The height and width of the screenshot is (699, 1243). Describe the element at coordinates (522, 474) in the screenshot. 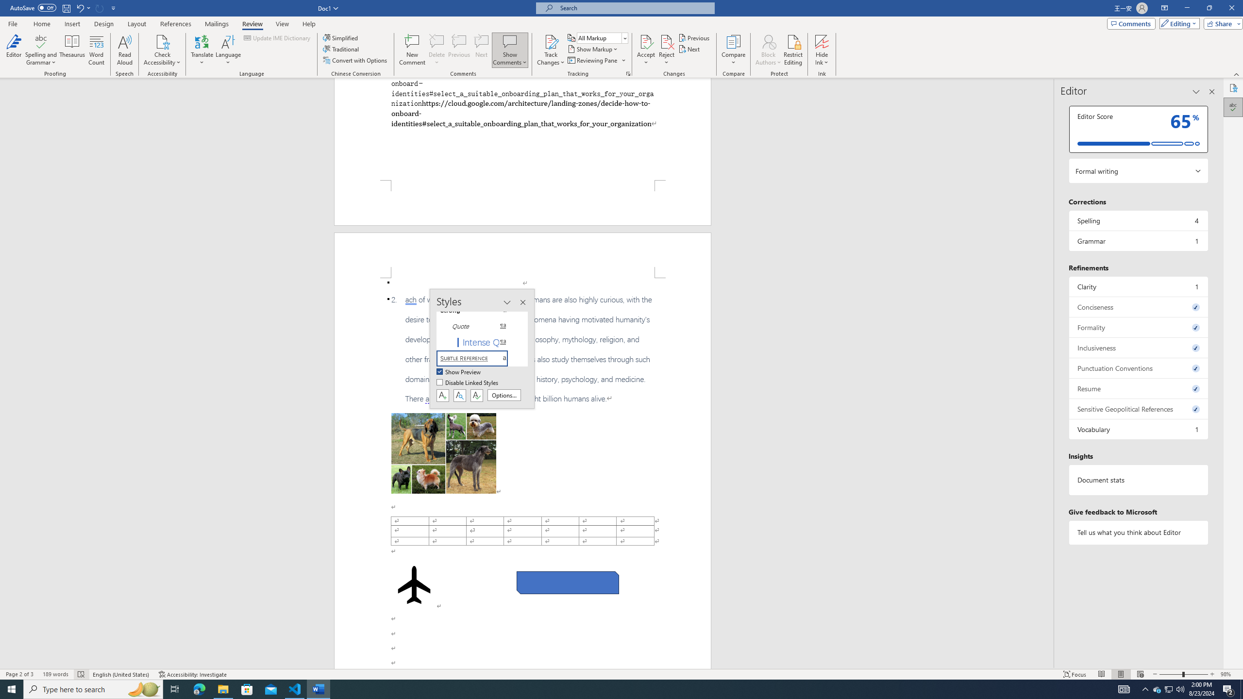

I see `Page 2 content` at that location.